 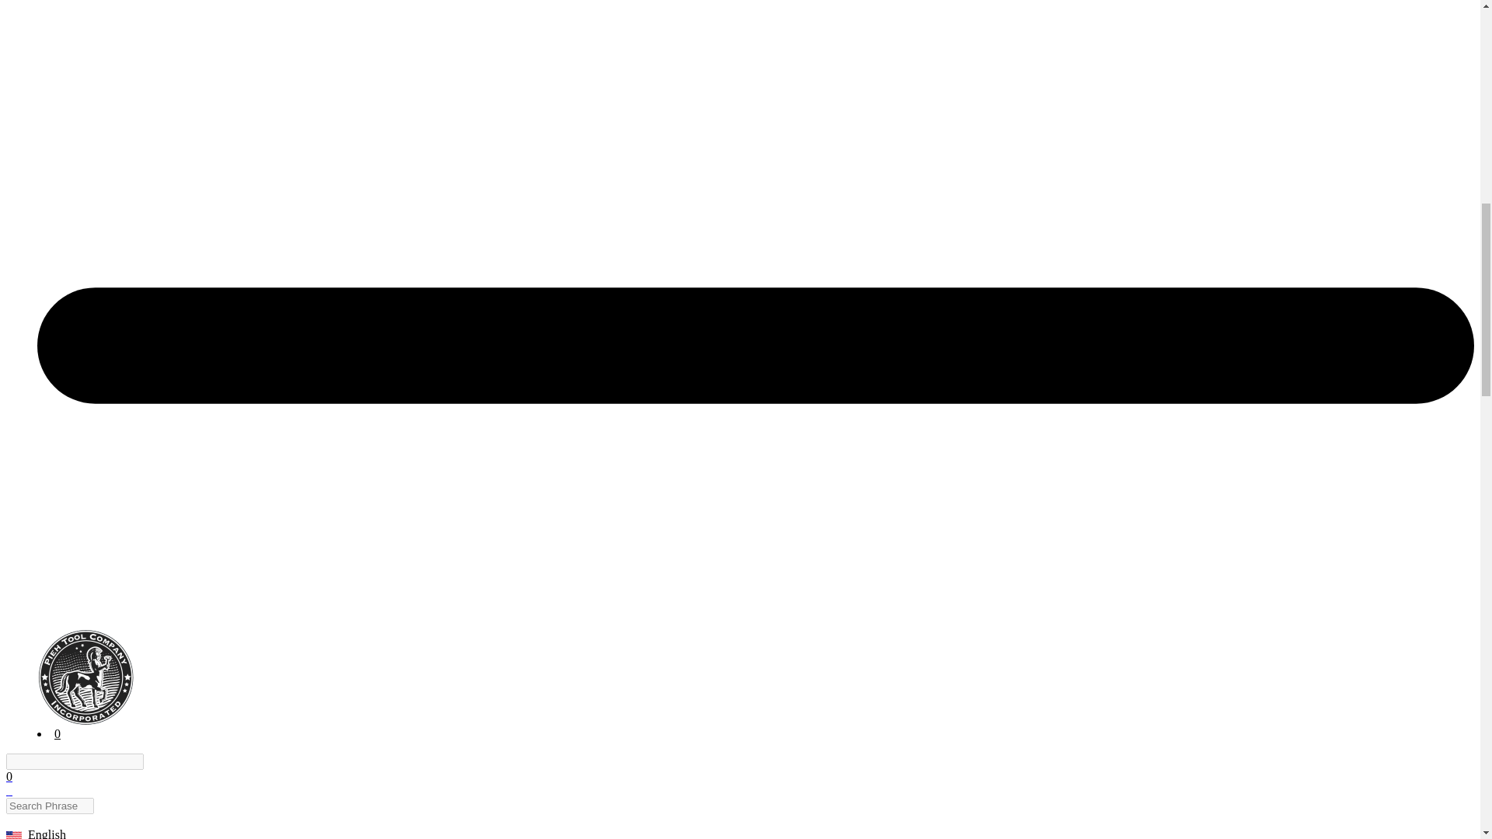 I want to click on Find, so click(x=152, y=761).